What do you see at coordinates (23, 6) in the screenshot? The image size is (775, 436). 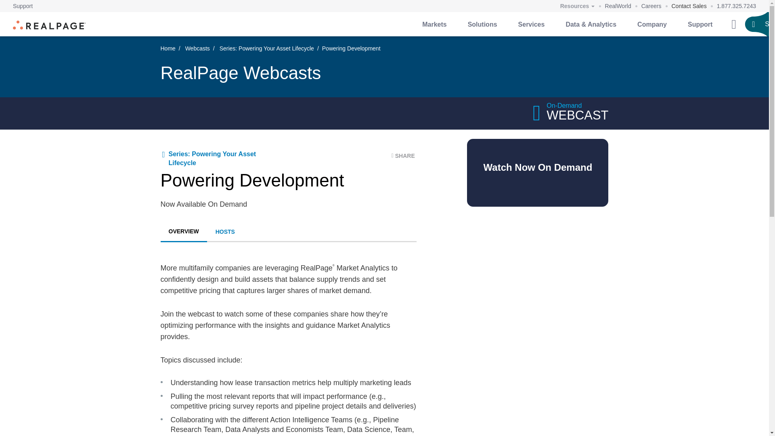 I see `Support` at bounding box center [23, 6].